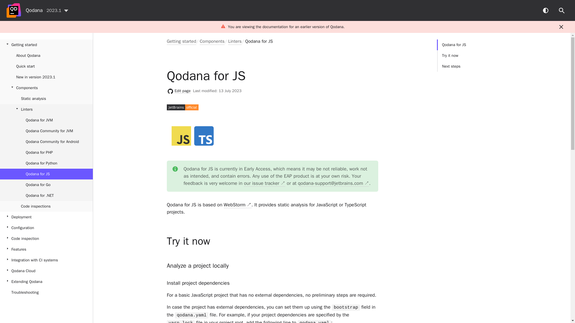 Image resolution: width=575 pixels, height=323 pixels. Describe the element at coordinates (46, 56) in the screenshot. I see `About Qodana` at that location.